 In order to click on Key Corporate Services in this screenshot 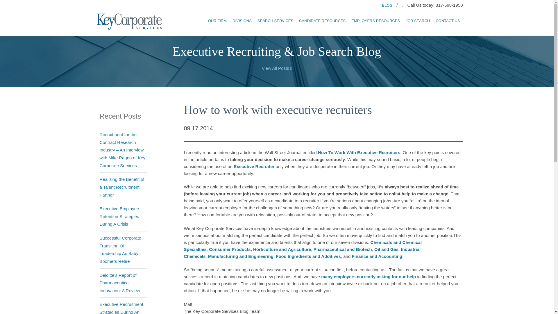, I will do `click(130, 22)`.